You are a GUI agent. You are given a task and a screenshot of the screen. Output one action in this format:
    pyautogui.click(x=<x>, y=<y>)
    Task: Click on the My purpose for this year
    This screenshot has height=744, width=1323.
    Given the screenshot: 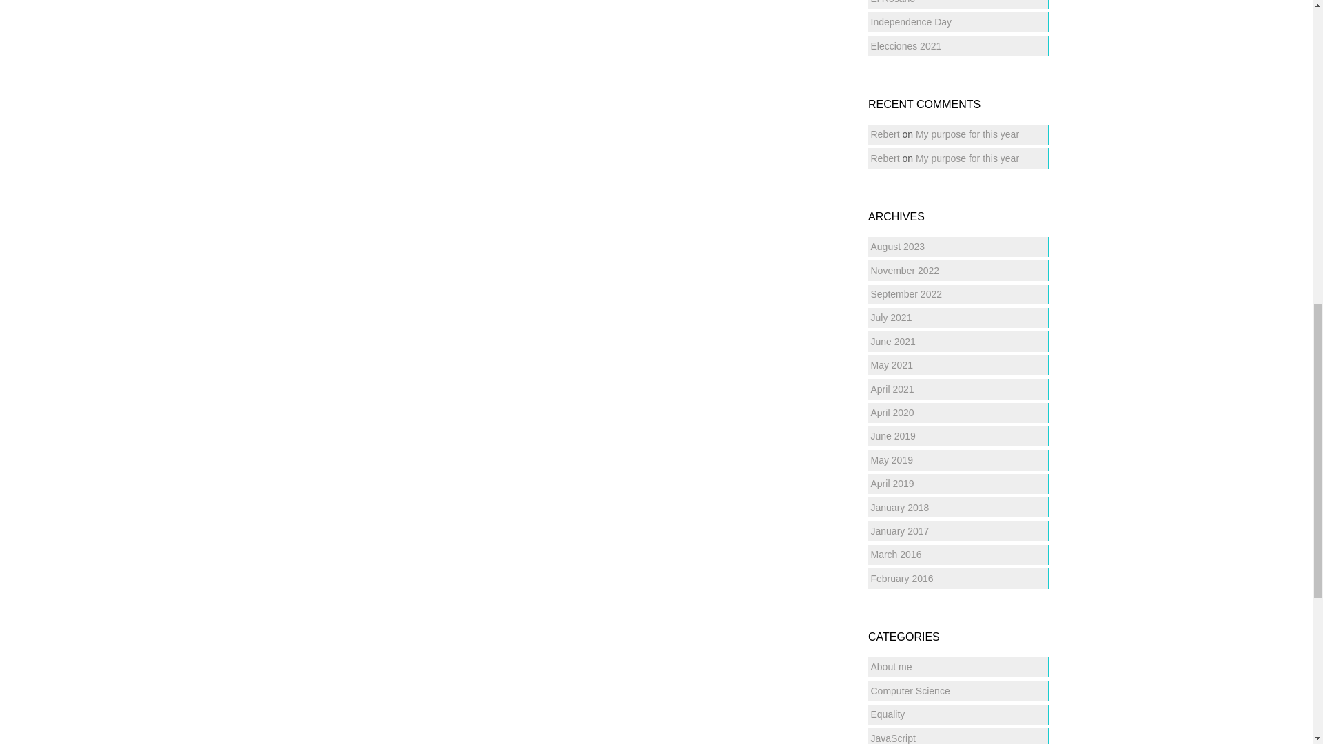 What is the action you would take?
    pyautogui.click(x=967, y=158)
    